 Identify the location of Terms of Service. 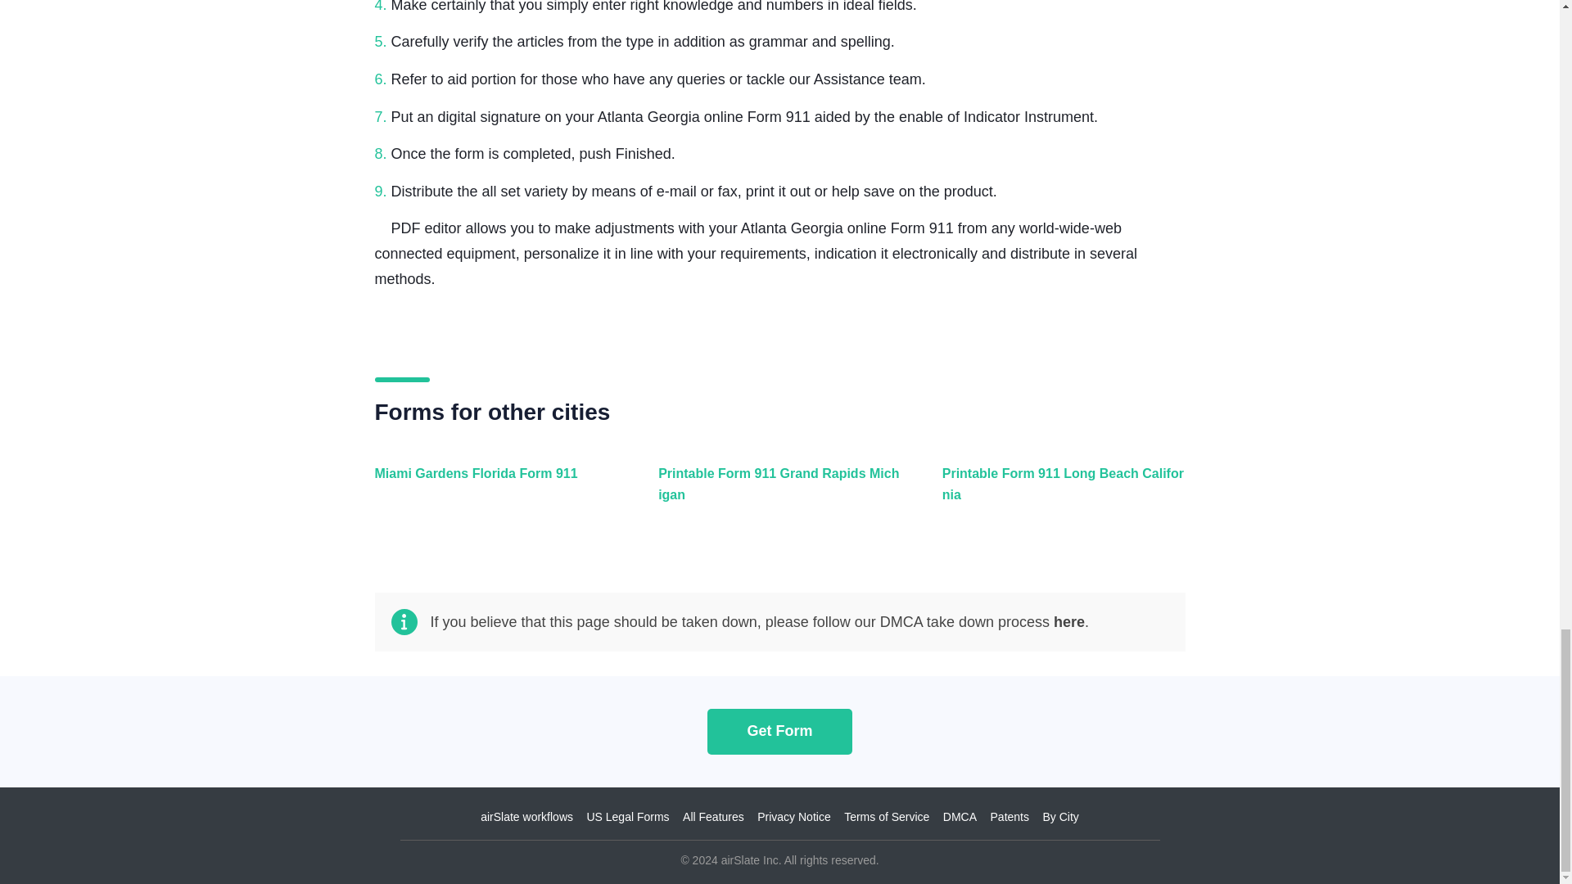
(886, 817).